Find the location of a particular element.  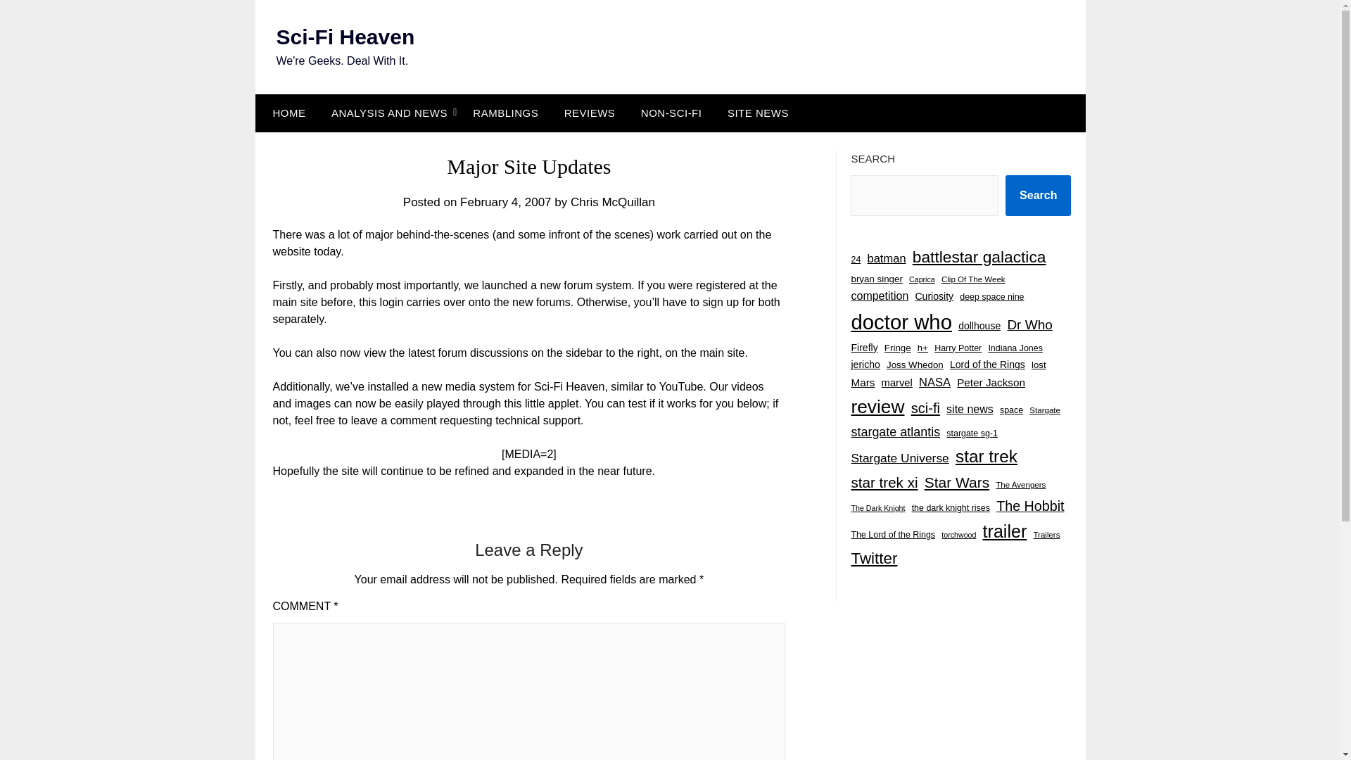

Harry Potter is located at coordinates (958, 348).